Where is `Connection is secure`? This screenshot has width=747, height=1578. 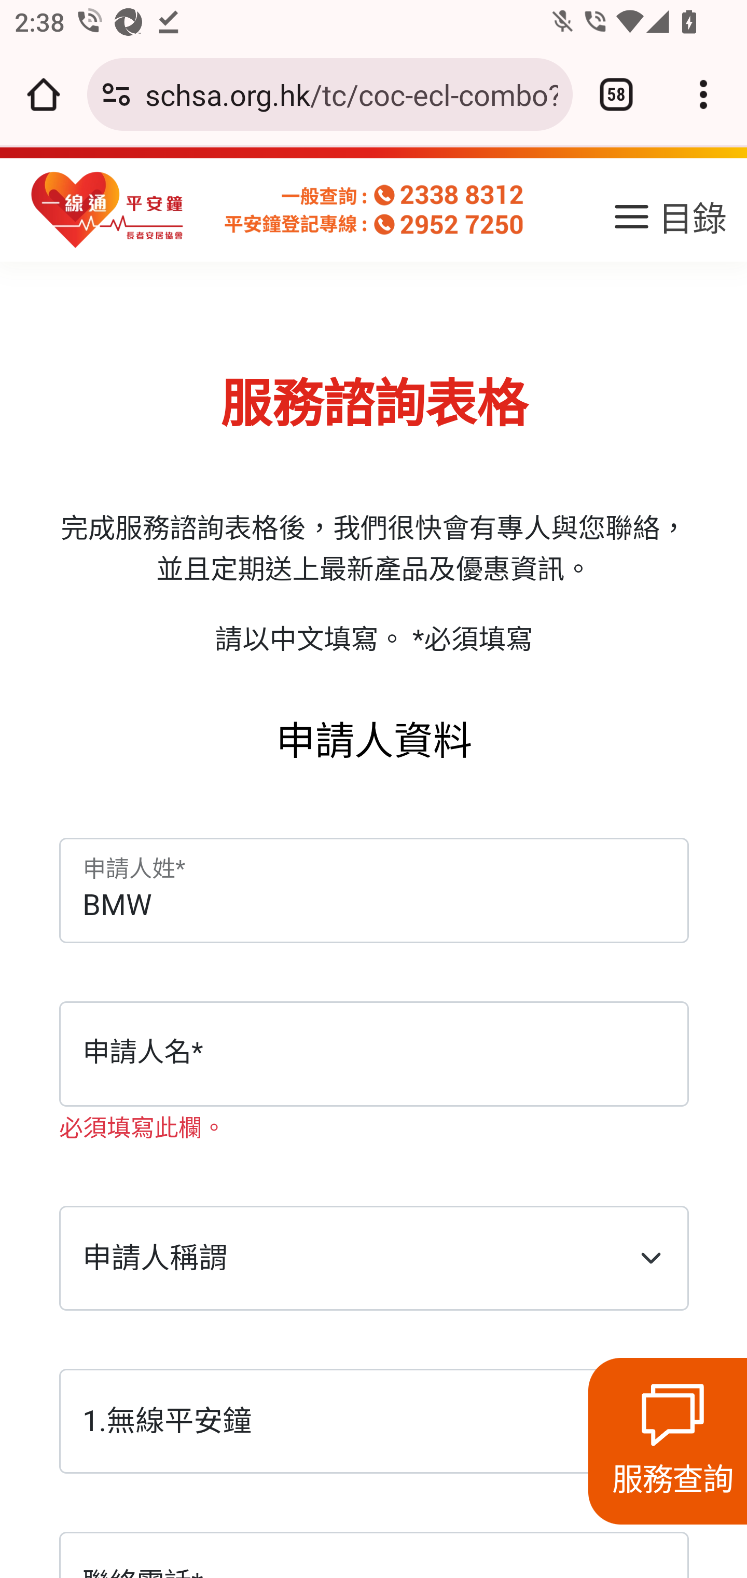
Connection is secure is located at coordinates (116, 94).